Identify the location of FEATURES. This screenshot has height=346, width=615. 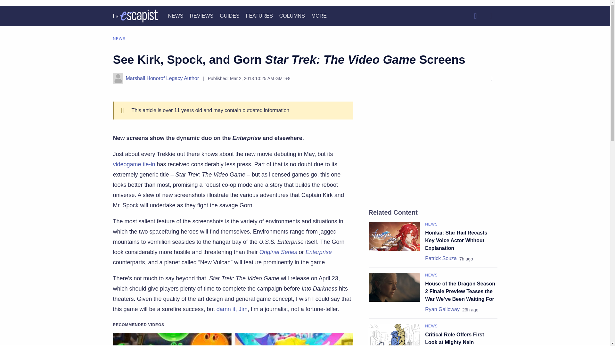
(259, 16).